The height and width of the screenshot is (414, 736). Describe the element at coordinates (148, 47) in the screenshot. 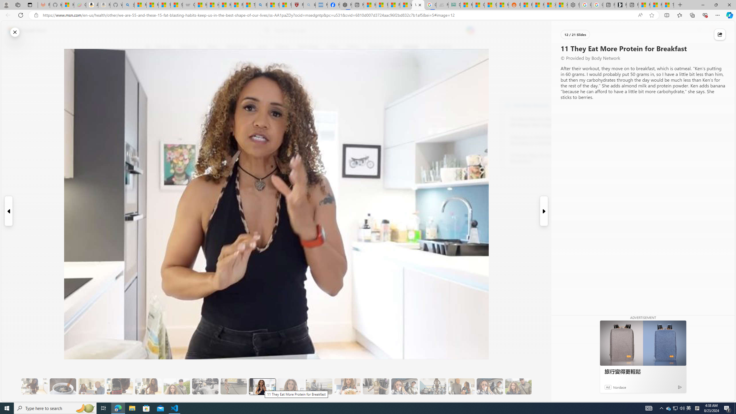

I see `Open navigation menu` at that location.